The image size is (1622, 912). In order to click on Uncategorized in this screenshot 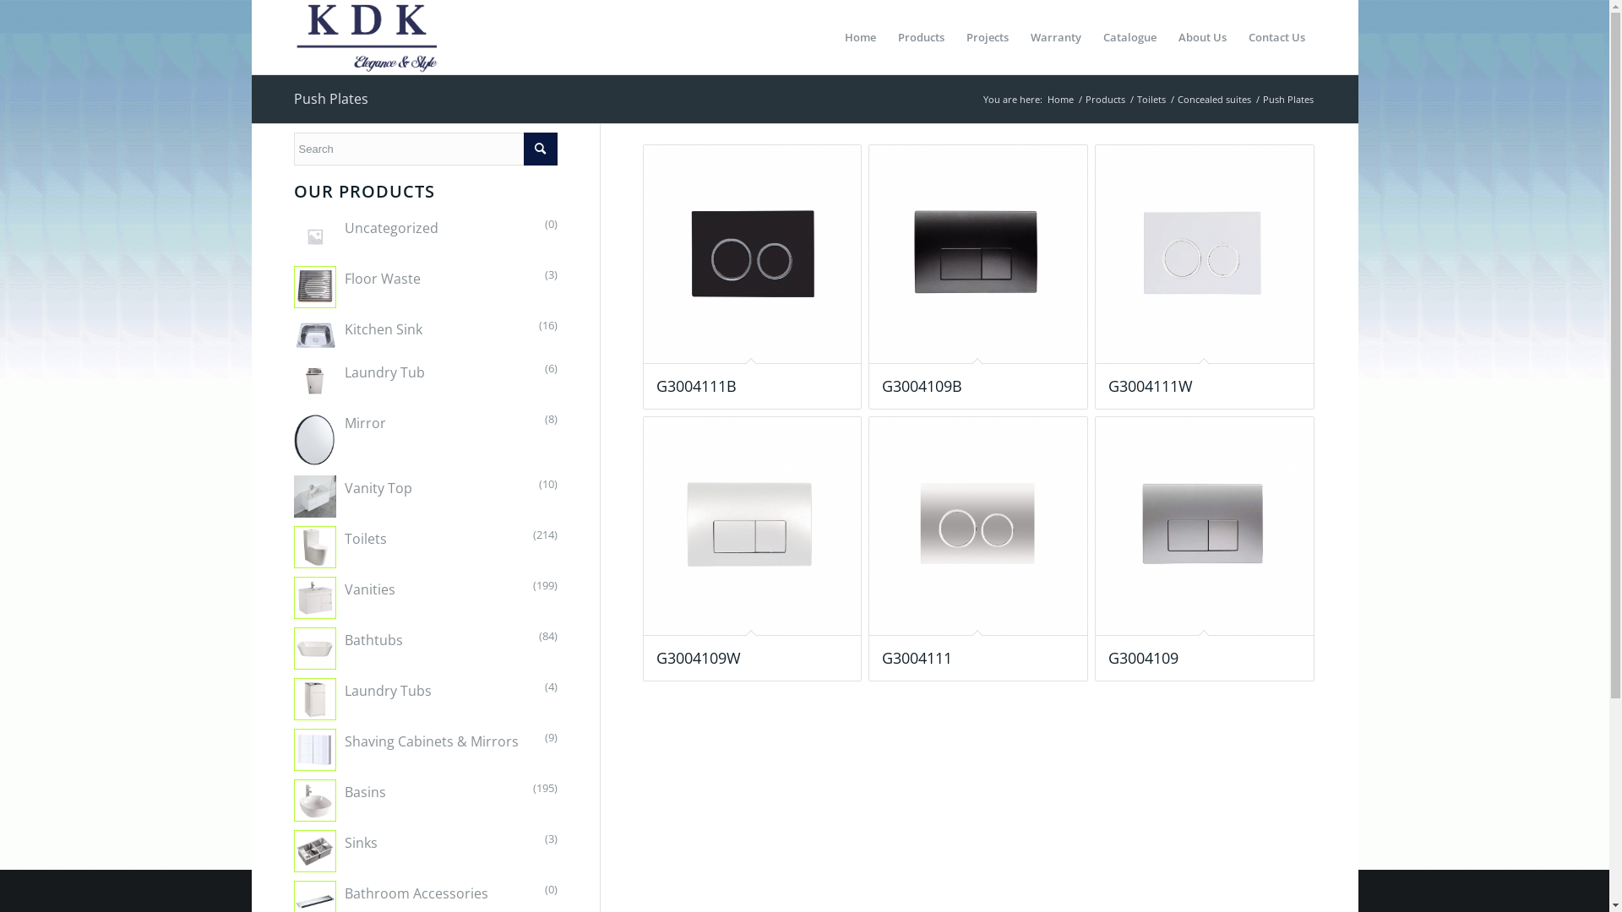, I will do `click(315, 236)`.